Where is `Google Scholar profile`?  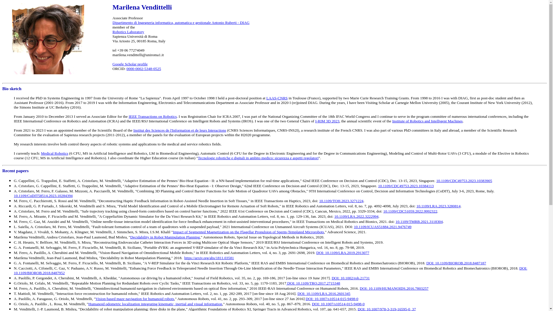
Google Scholar profile is located at coordinates (130, 64).